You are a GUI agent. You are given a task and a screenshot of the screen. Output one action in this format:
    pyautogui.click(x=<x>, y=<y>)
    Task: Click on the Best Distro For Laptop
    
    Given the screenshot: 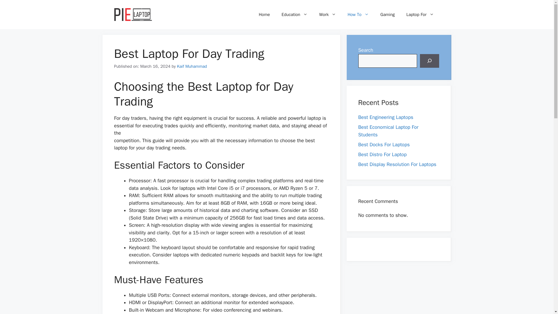 What is the action you would take?
    pyautogui.click(x=382, y=154)
    